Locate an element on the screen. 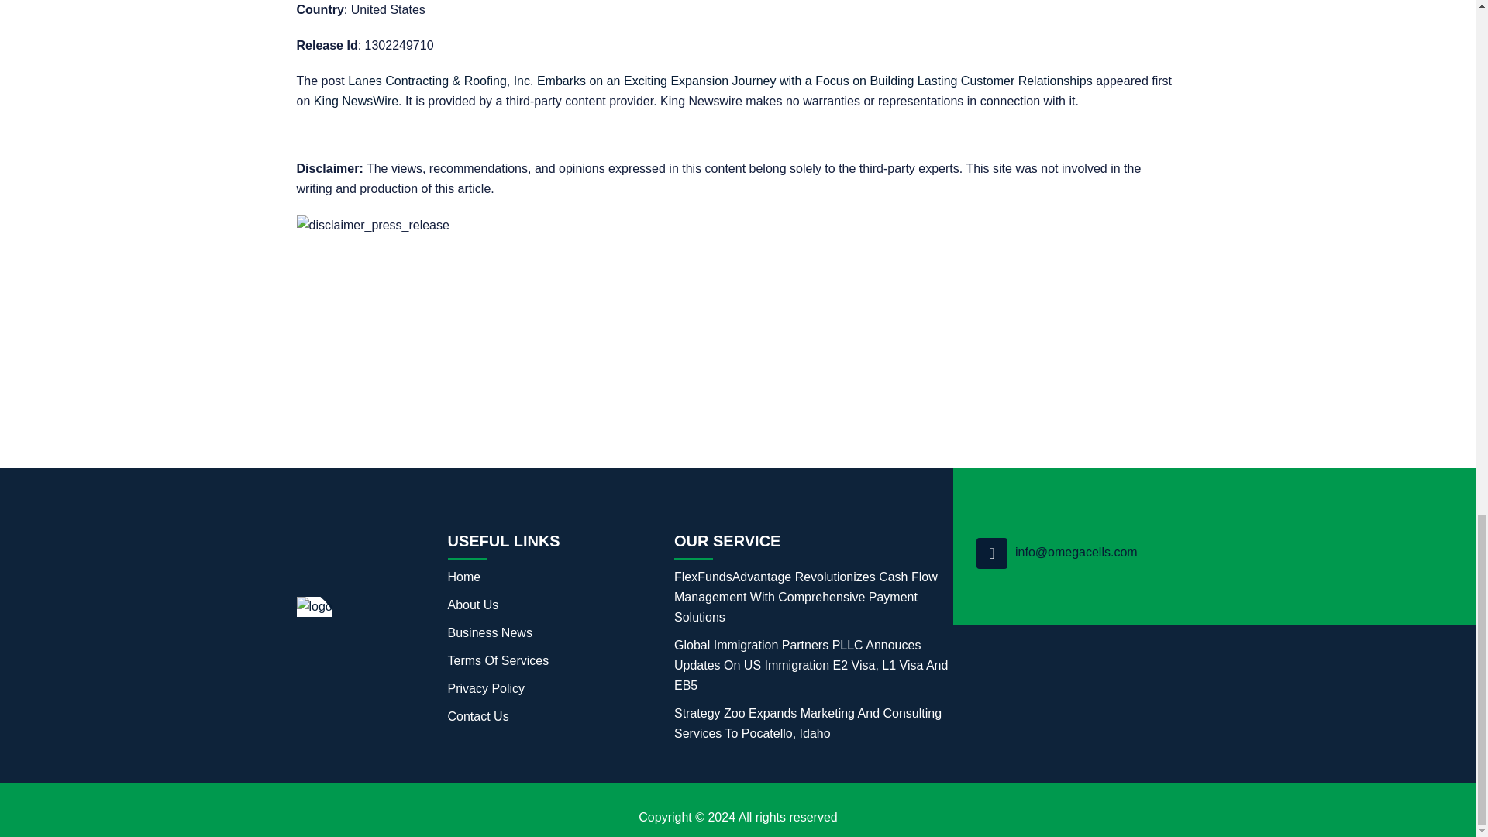 This screenshot has width=1488, height=837. Terms Of Services is located at coordinates (498, 665).